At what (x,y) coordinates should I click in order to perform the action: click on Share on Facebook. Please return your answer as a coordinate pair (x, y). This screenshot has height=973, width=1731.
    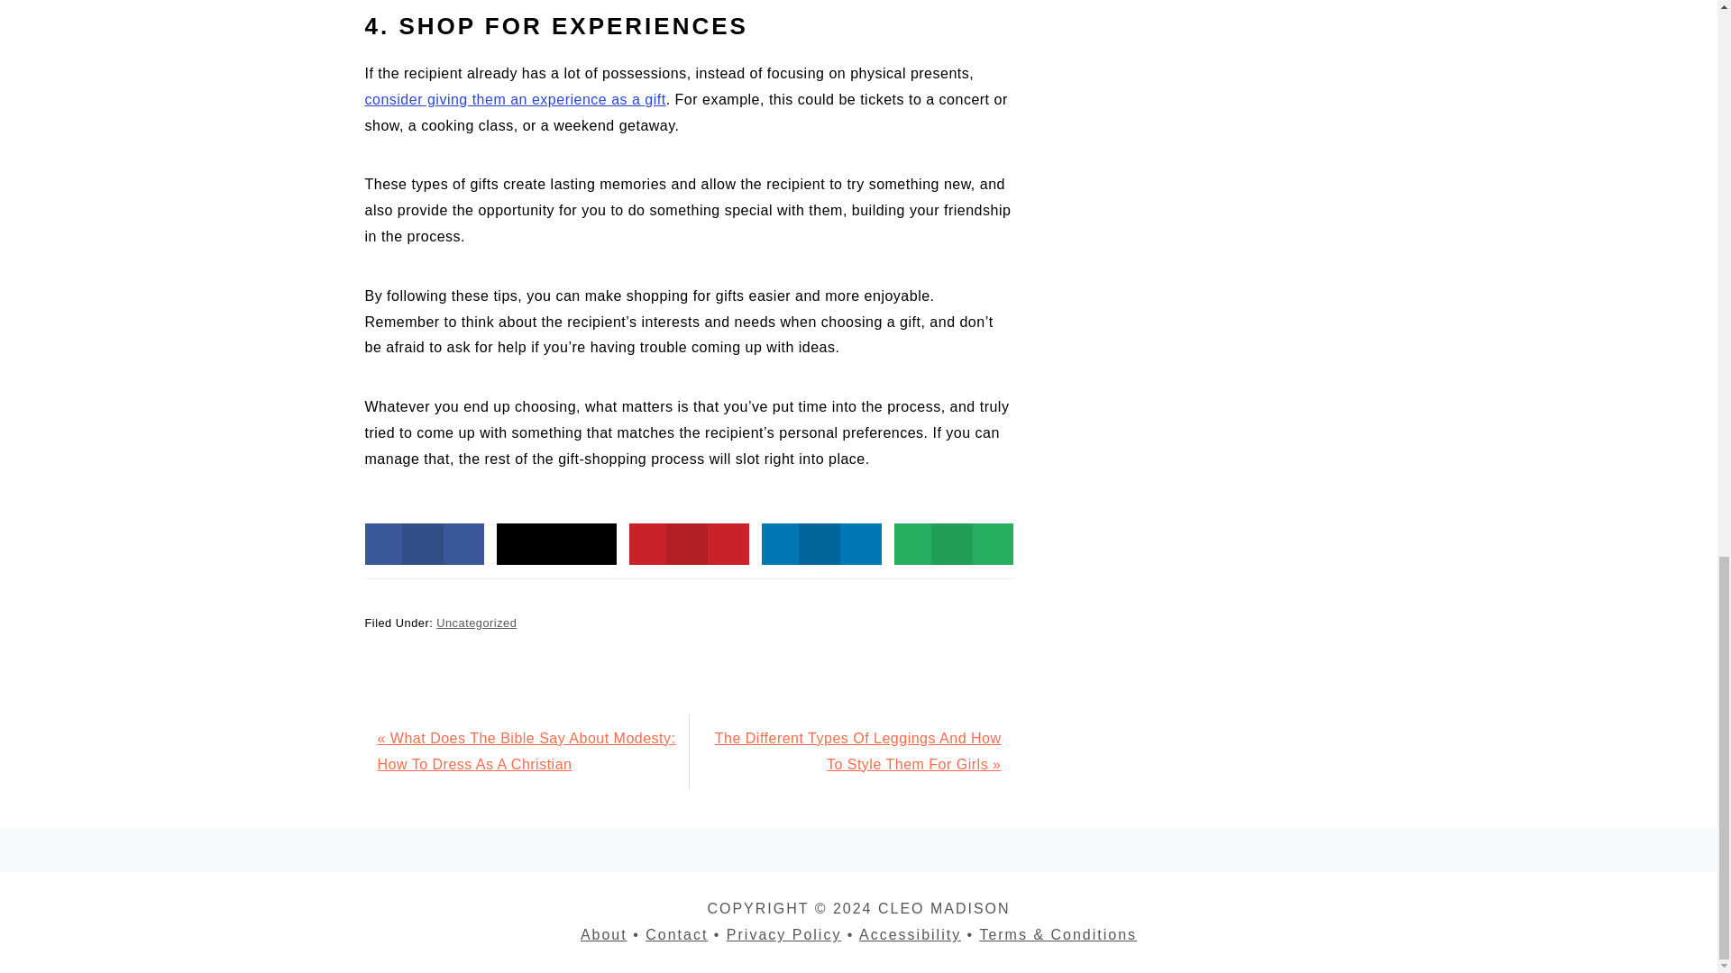
    Looking at the image, I should click on (423, 544).